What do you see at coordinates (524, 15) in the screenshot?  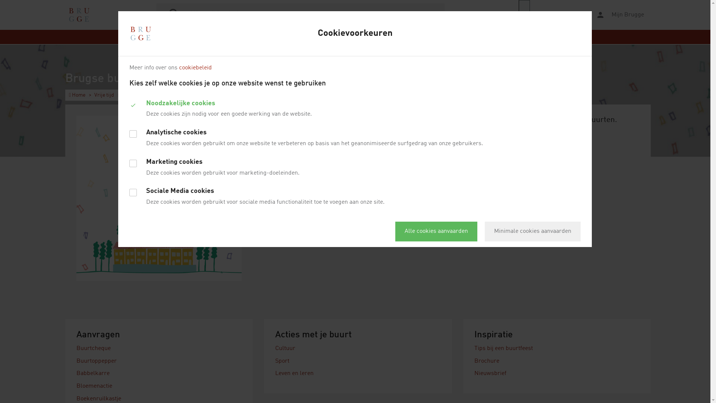 I see `webReader menu` at bounding box center [524, 15].